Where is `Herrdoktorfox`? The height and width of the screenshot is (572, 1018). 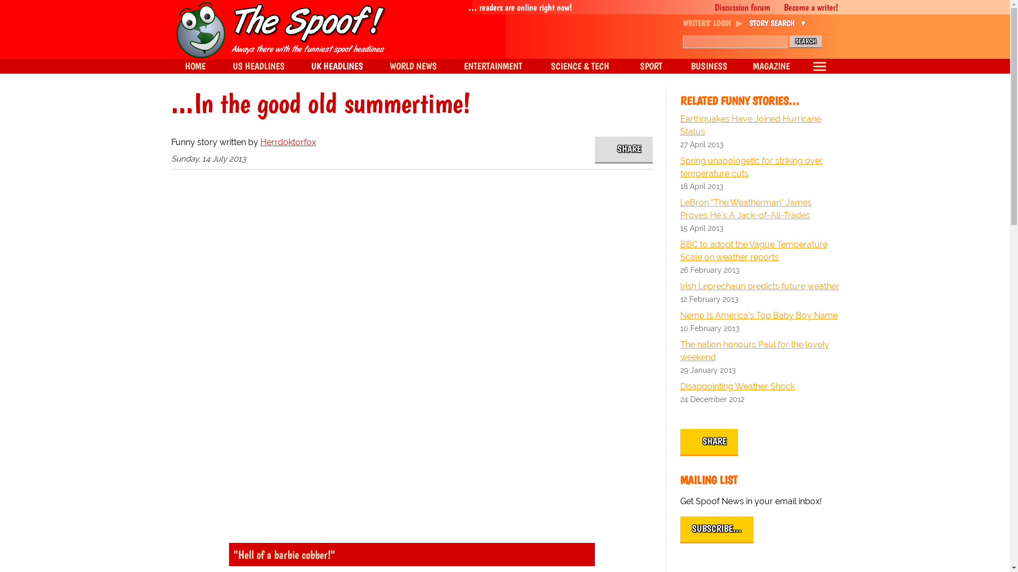 Herrdoktorfox is located at coordinates (287, 142).